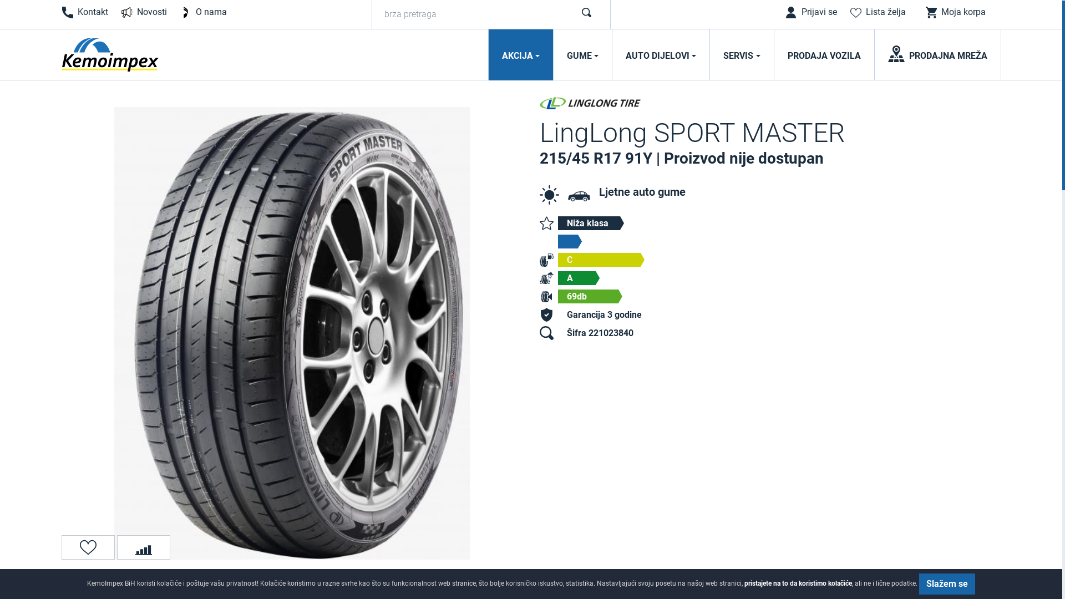 This screenshot has width=1065, height=599. I want to click on GUME, so click(582, 56).